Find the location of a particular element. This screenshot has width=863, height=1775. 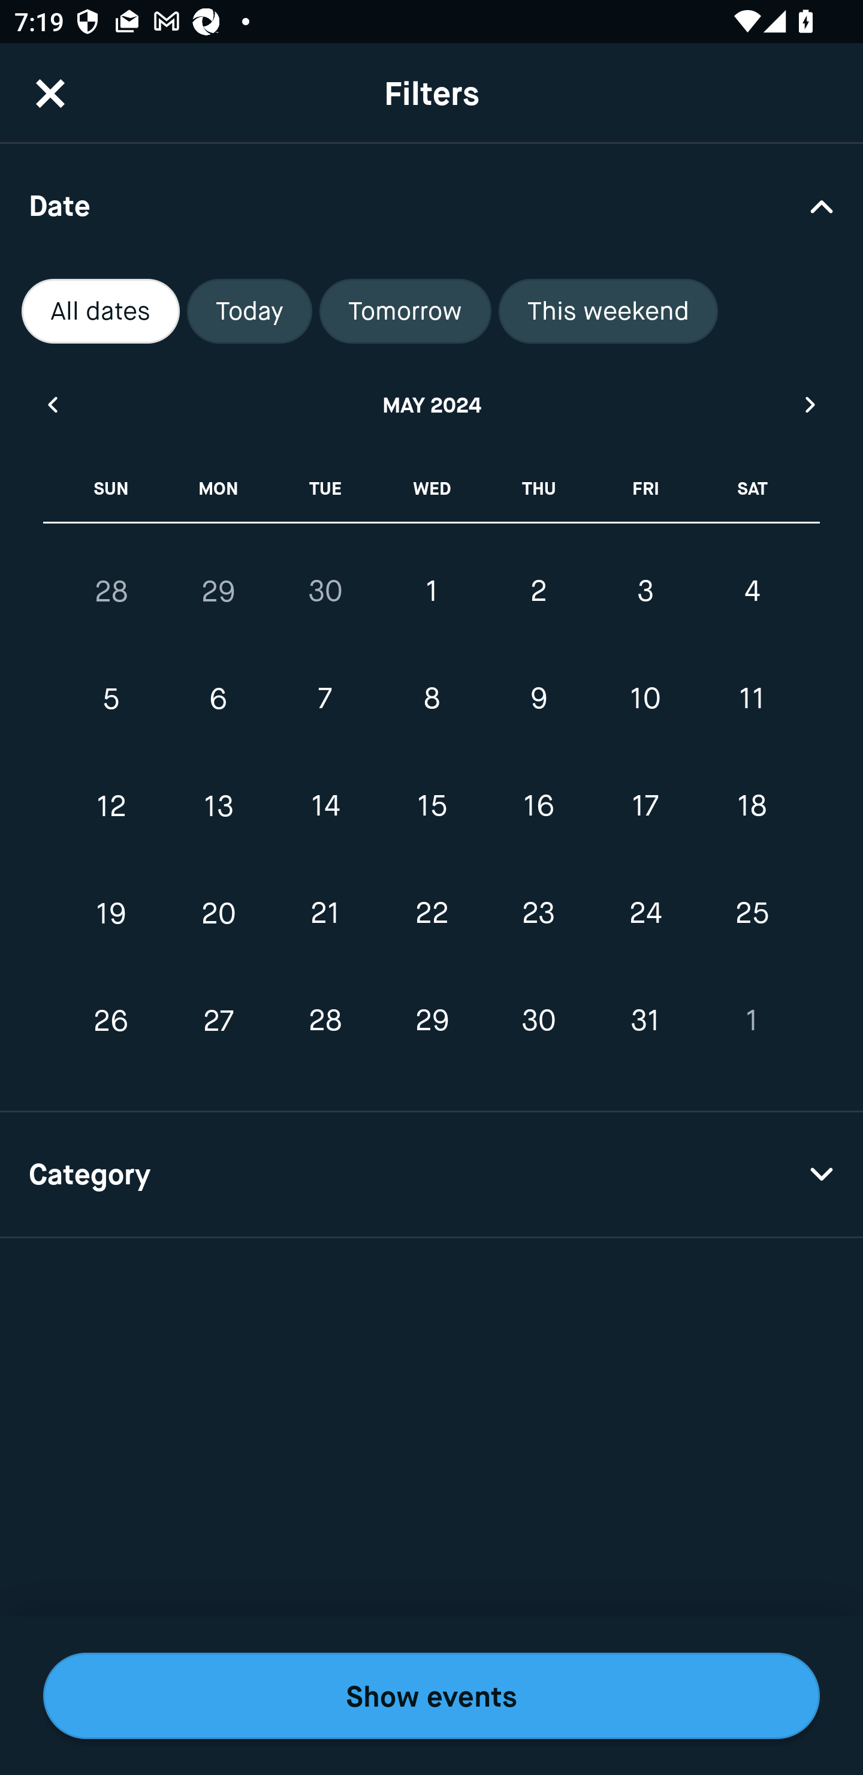

Show events is located at coordinates (431, 1696).